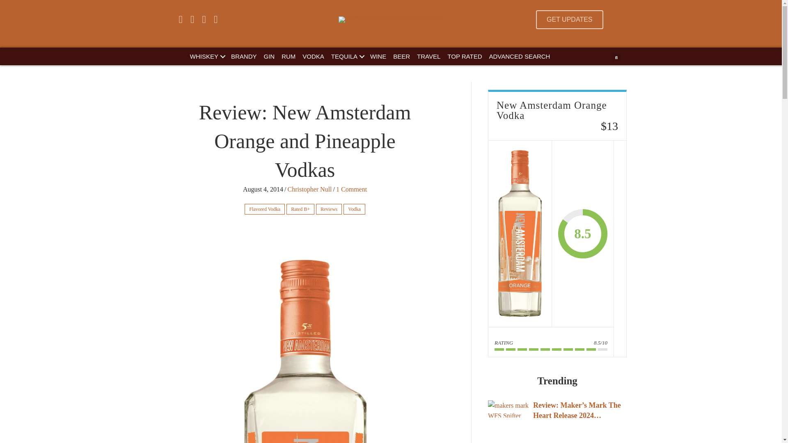  I want to click on Submit, so click(400, 167).